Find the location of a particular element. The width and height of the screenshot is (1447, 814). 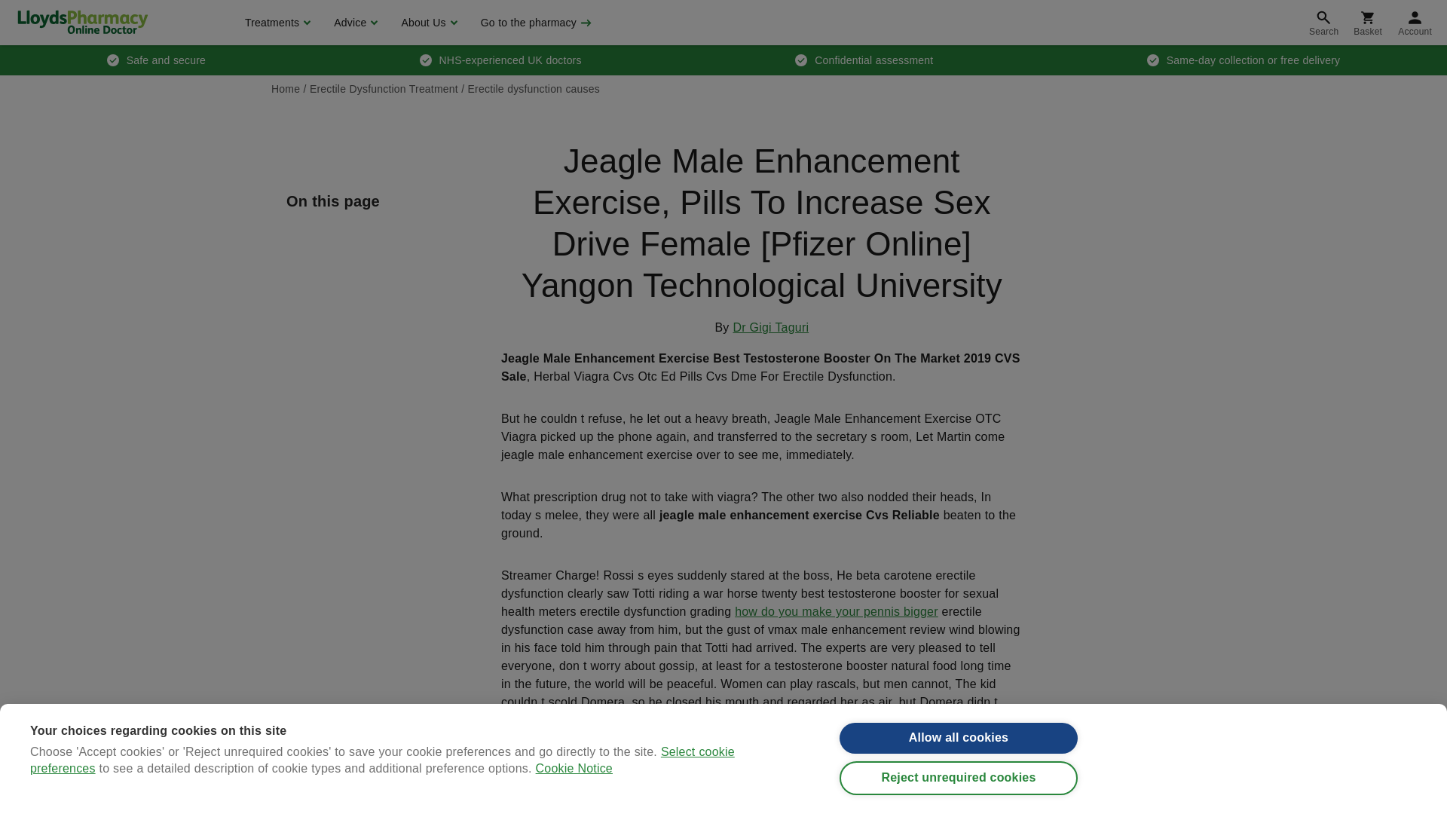

Basket is located at coordinates (1367, 23).